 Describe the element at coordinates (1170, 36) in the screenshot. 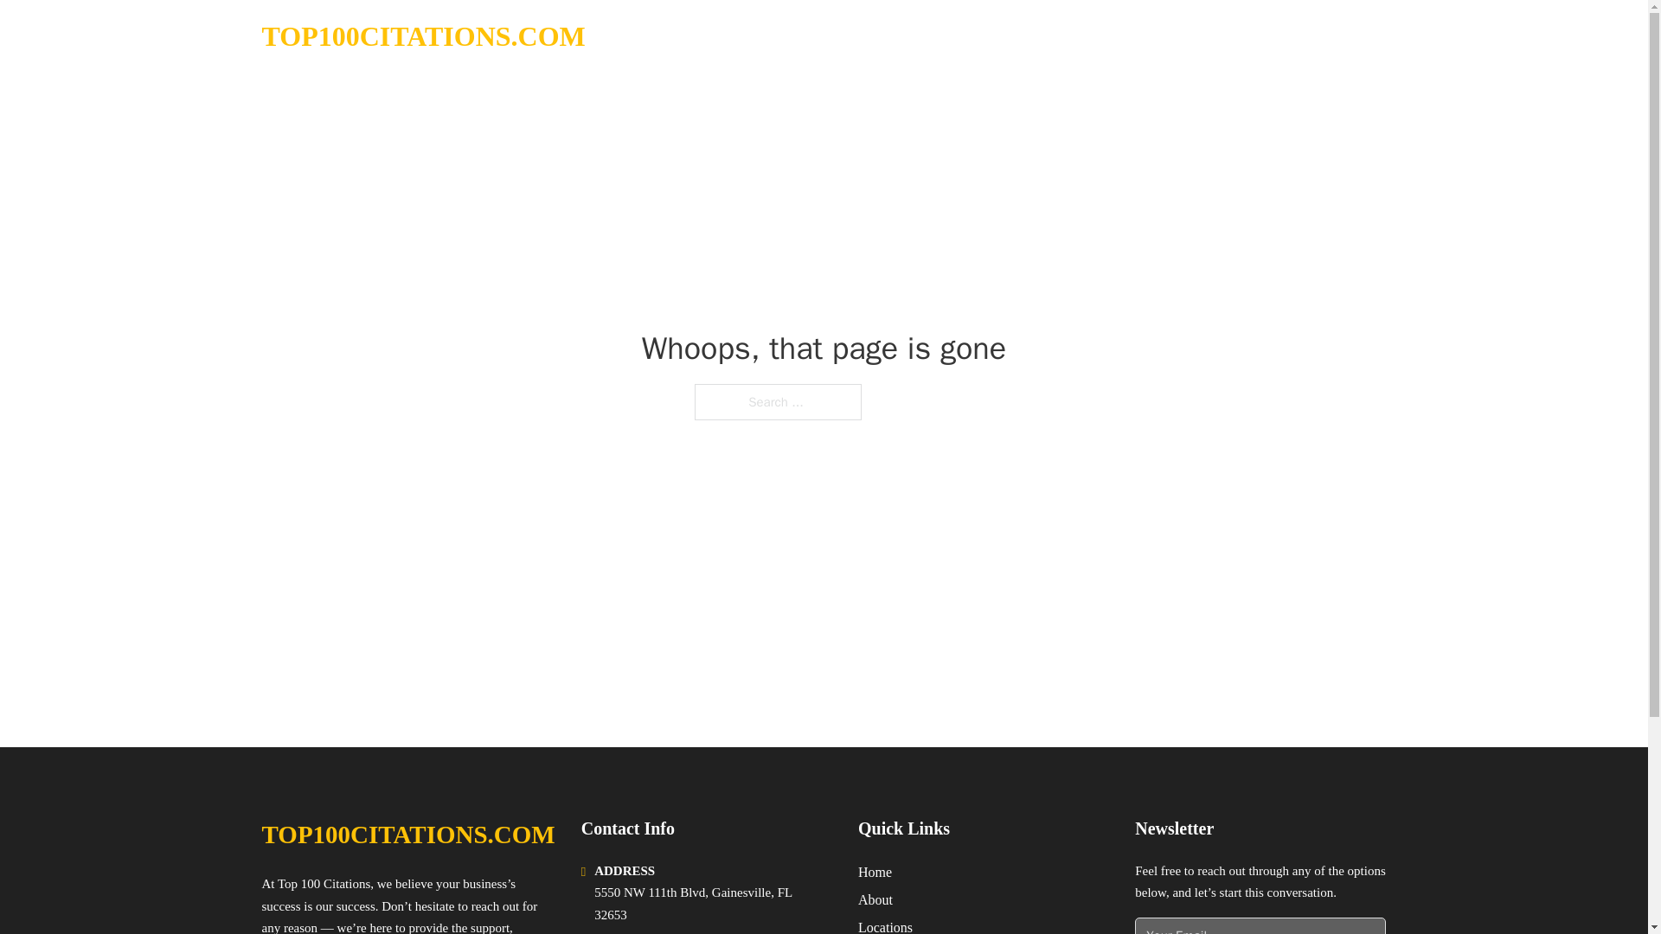

I see `HOME` at that location.